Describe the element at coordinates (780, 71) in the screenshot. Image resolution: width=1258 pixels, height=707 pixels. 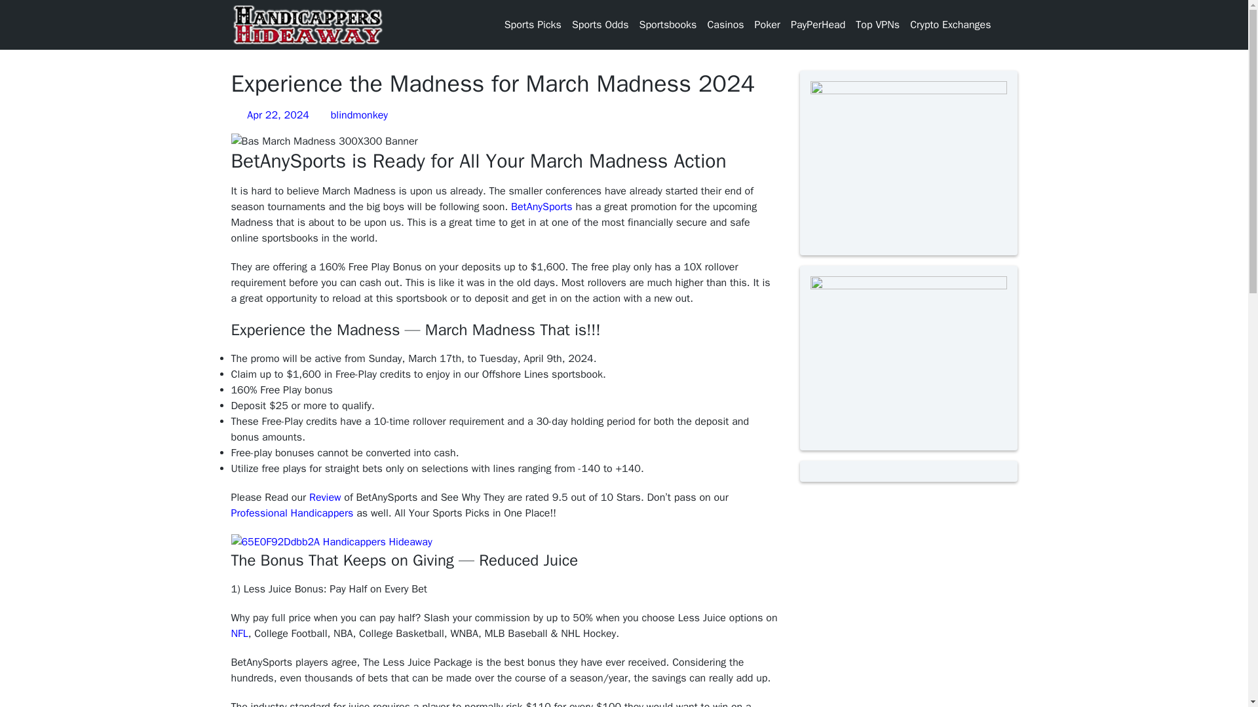
I see `Everygame Sportsbook Review` at that location.